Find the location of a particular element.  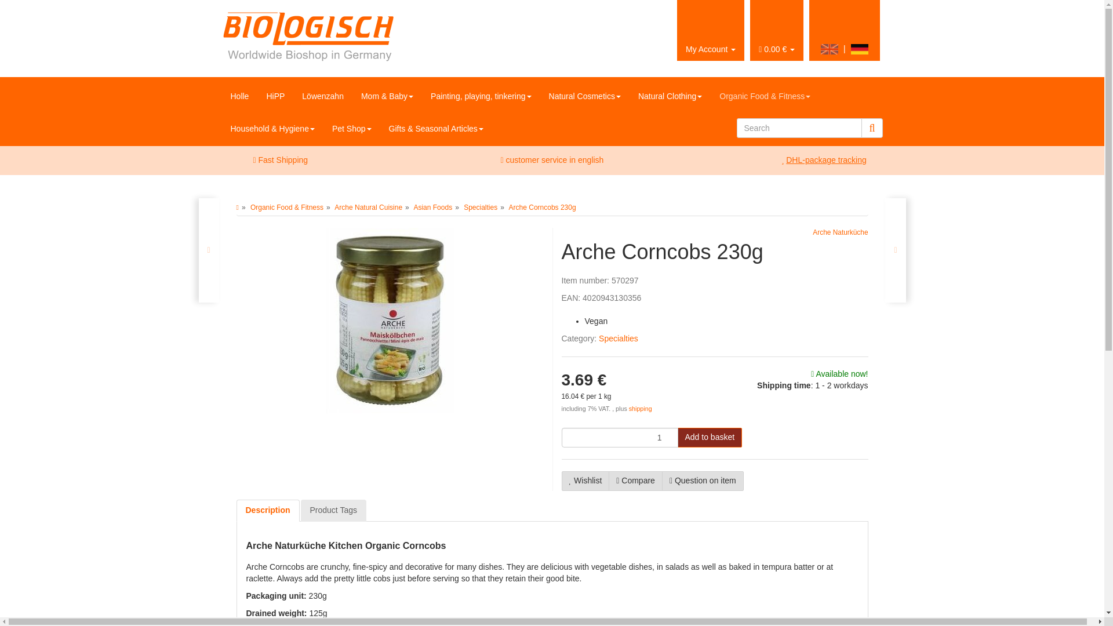

Basket is located at coordinates (777, 30).